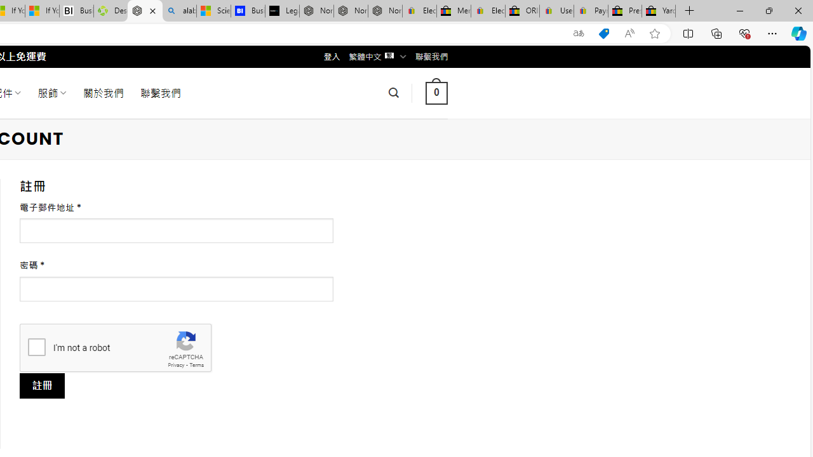  I want to click on Yard, Garden & Outdoor Living, so click(659, 11).